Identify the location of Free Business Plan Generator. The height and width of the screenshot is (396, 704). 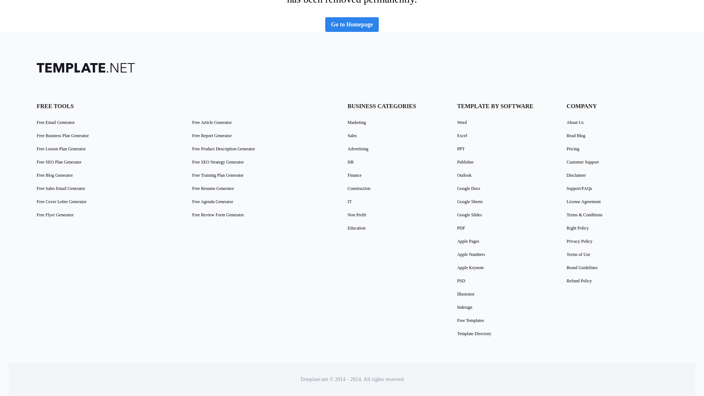
(62, 136).